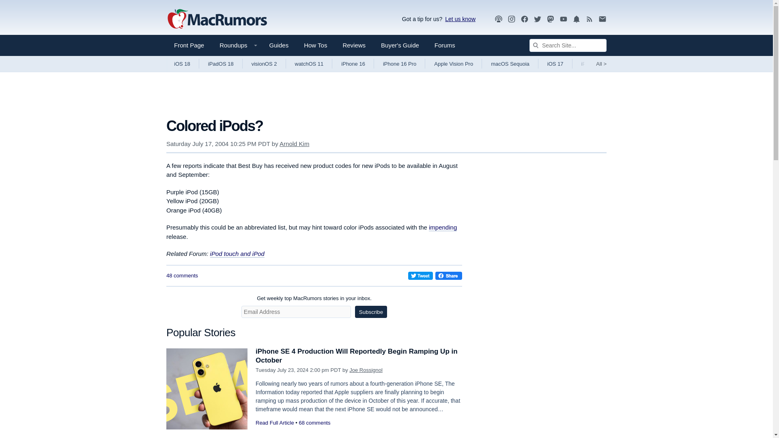 This screenshot has width=779, height=438. What do you see at coordinates (354, 45) in the screenshot?
I see `Reviews` at bounding box center [354, 45].